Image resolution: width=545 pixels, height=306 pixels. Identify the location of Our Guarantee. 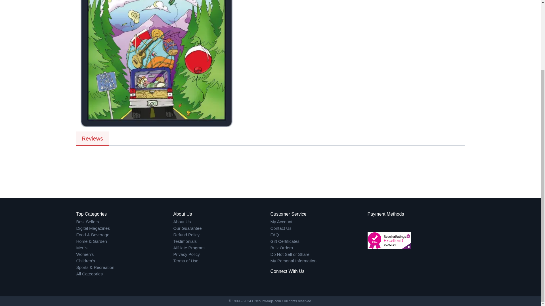
(222, 228).